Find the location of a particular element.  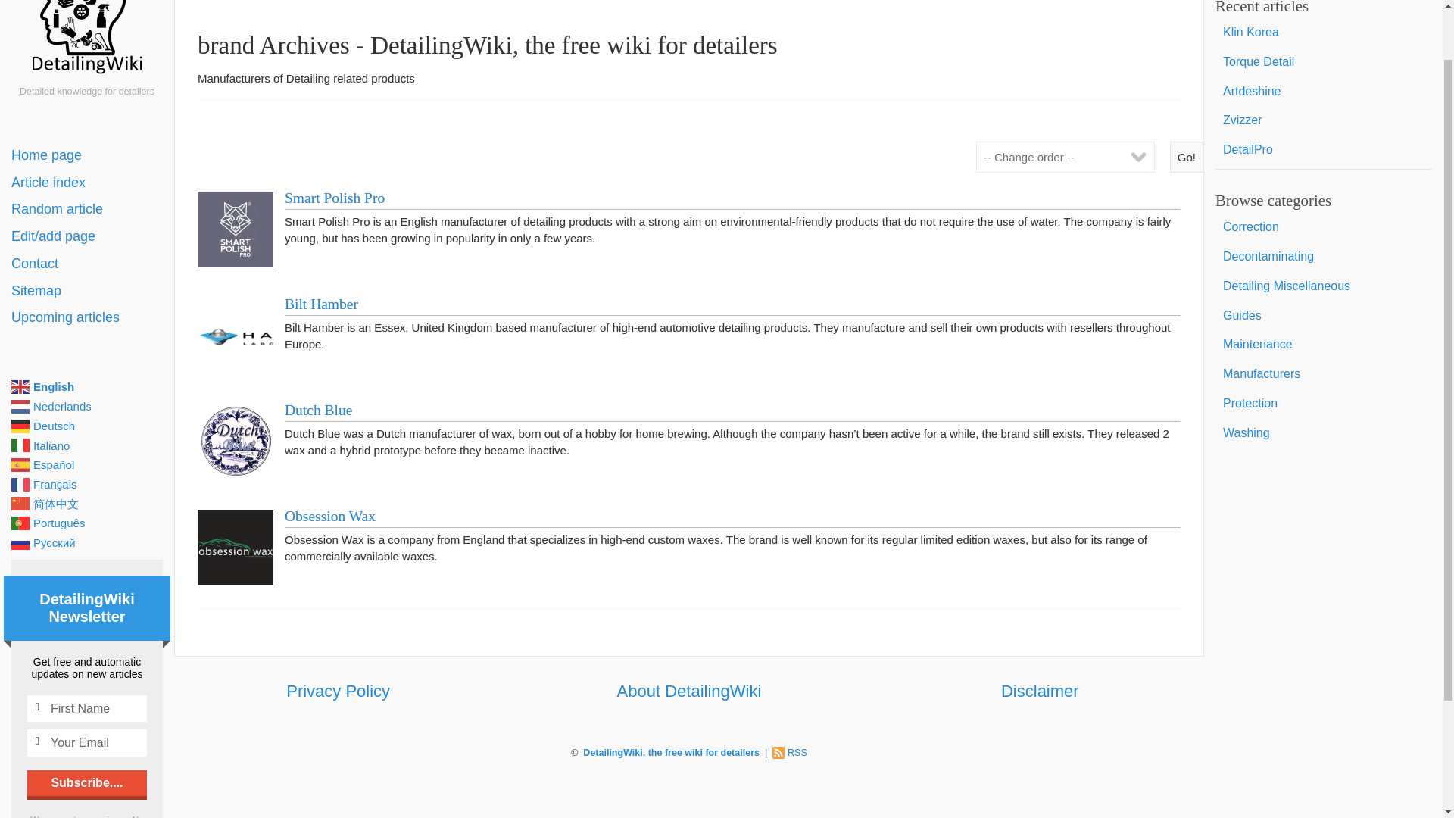

Sitemap is located at coordinates (87, 291).